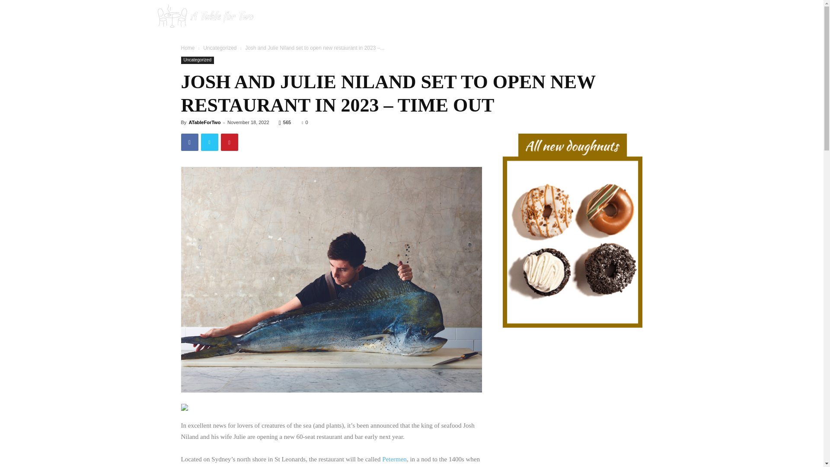 The image size is (830, 467). I want to click on Atablefortwo.com.au, so click(204, 17).